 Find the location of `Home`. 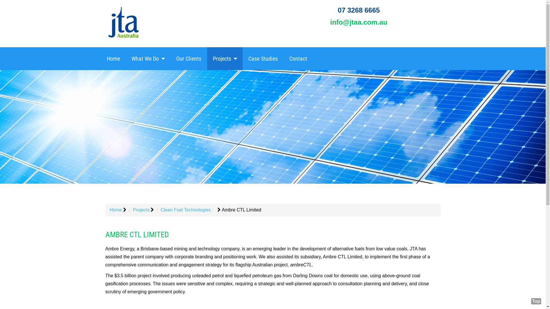

Home is located at coordinates (113, 59).